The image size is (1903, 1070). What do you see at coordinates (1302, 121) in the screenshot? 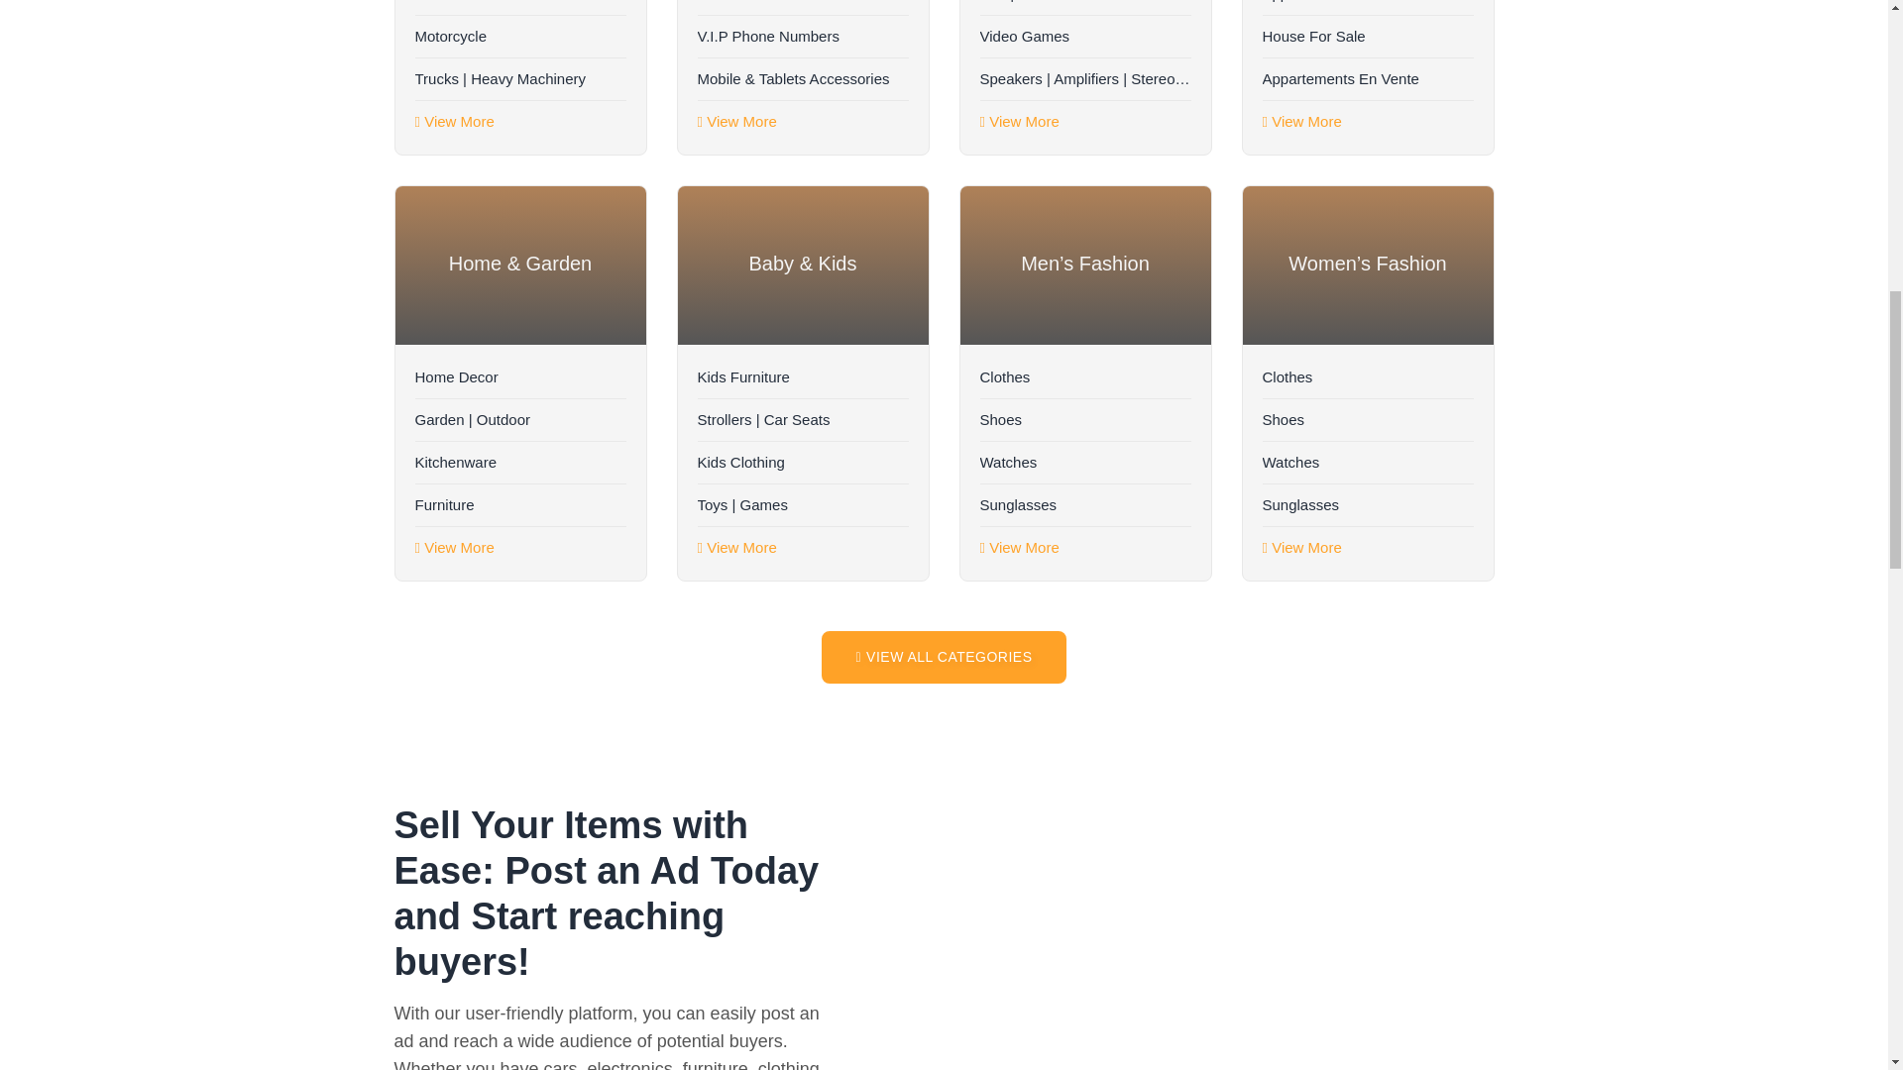
I see `View More` at bounding box center [1302, 121].